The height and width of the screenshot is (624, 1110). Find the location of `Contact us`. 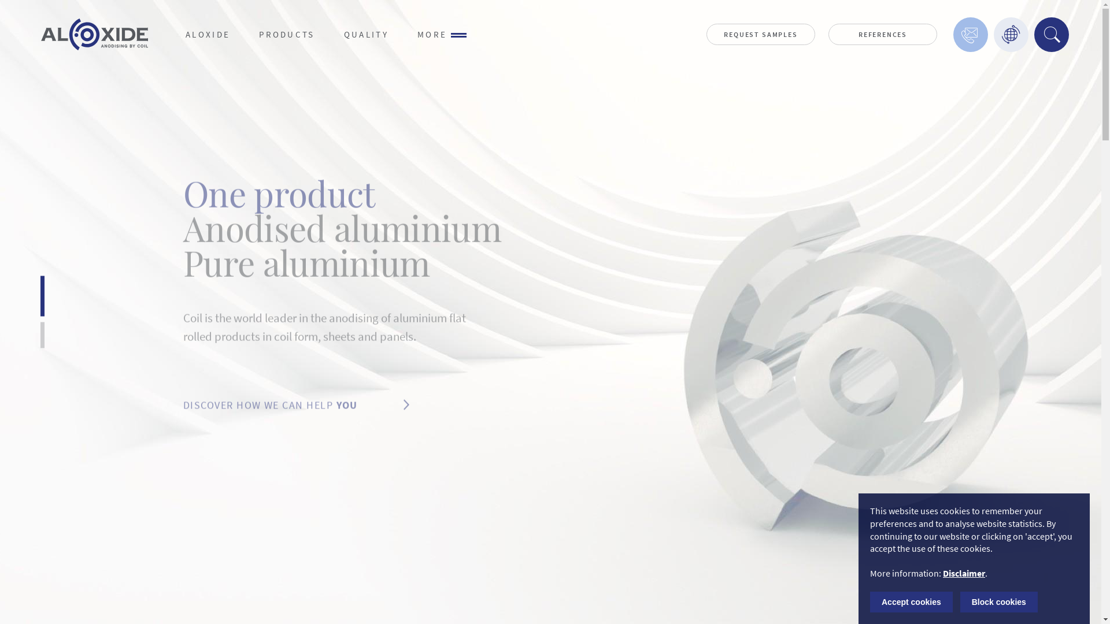

Contact us is located at coordinates (971, 35).